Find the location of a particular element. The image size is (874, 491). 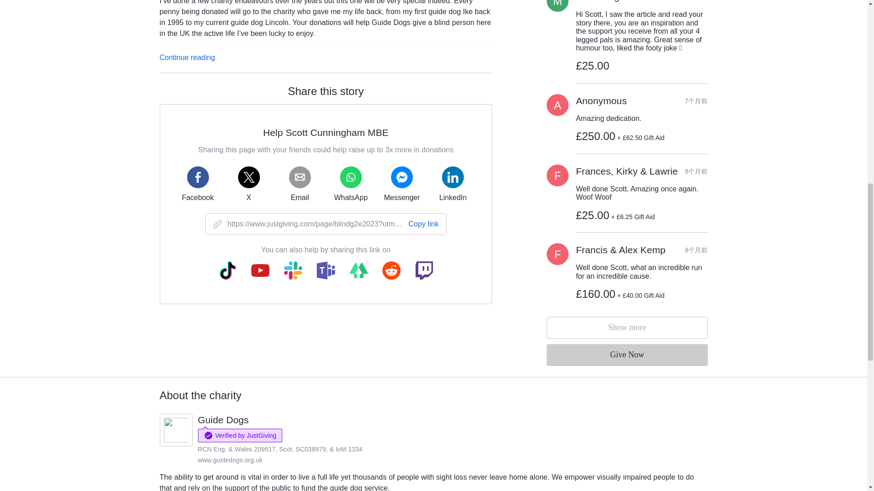

Continue reading is located at coordinates (187, 57).